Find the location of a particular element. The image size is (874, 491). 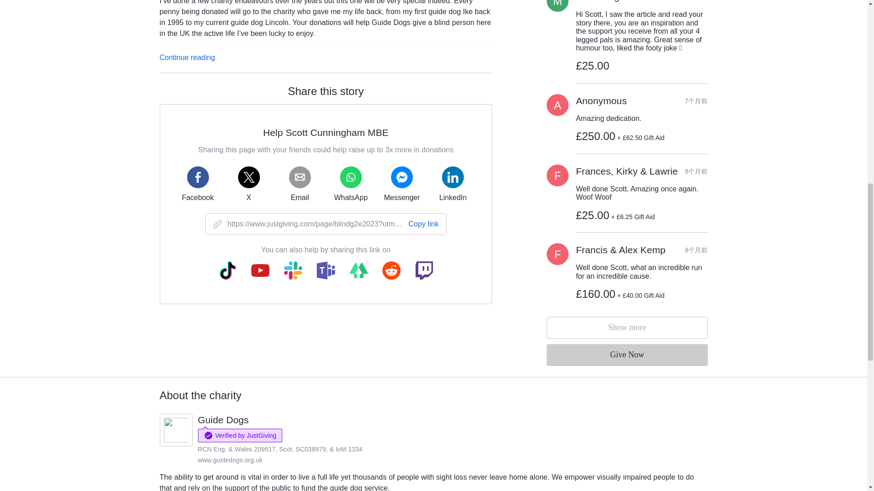

Continue reading is located at coordinates (187, 57).